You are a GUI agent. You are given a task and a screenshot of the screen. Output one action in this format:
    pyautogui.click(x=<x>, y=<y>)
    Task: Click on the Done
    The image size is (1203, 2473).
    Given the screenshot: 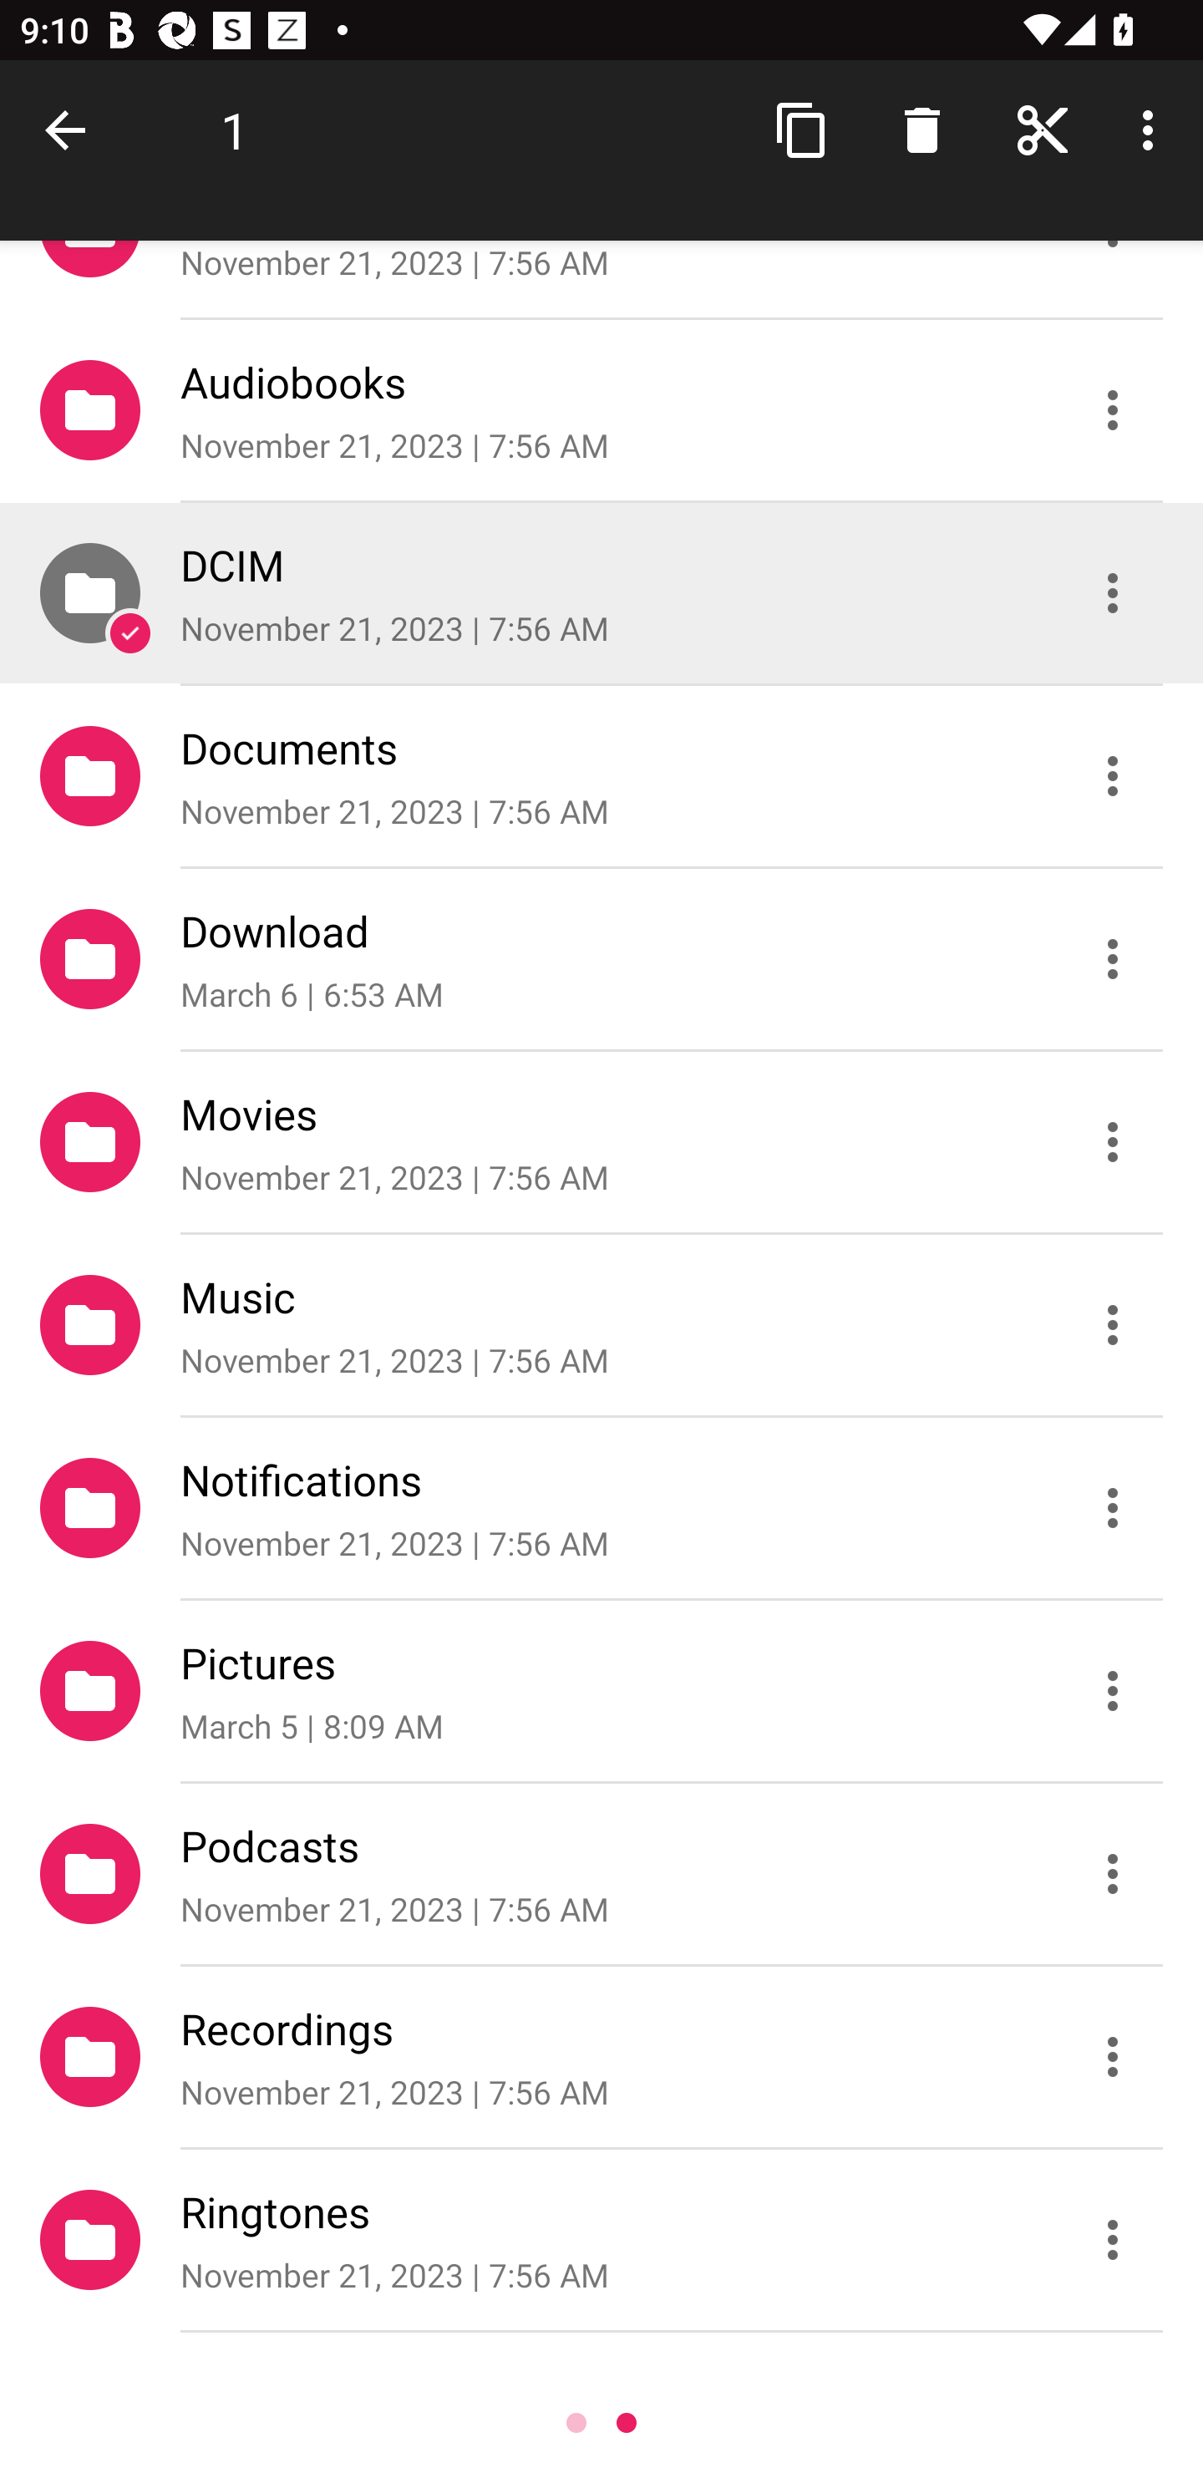 What is the action you would take?
    pyautogui.click(x=70, y=129)
    